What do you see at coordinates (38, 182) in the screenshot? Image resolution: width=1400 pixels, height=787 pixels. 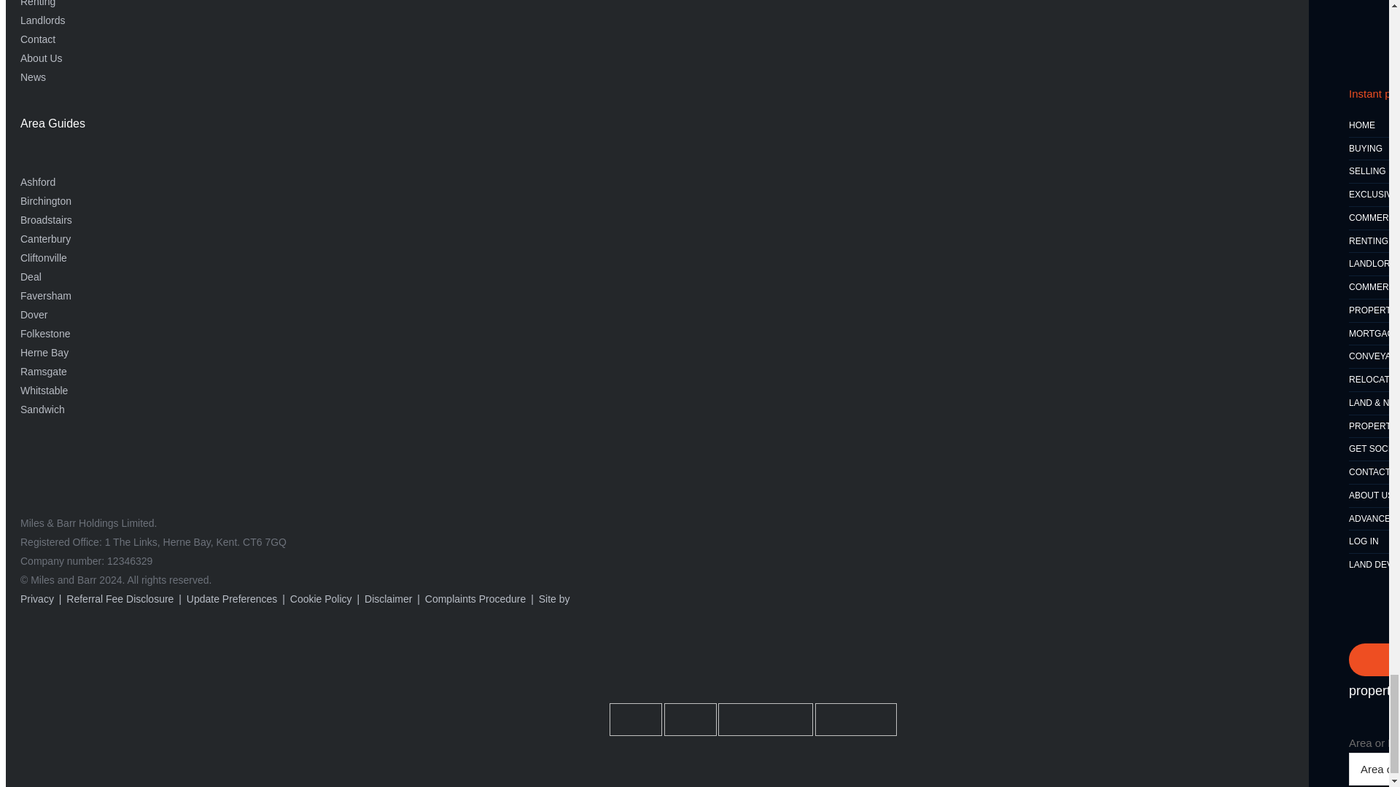 I see `Ashford` at bounding box center [38, 182].